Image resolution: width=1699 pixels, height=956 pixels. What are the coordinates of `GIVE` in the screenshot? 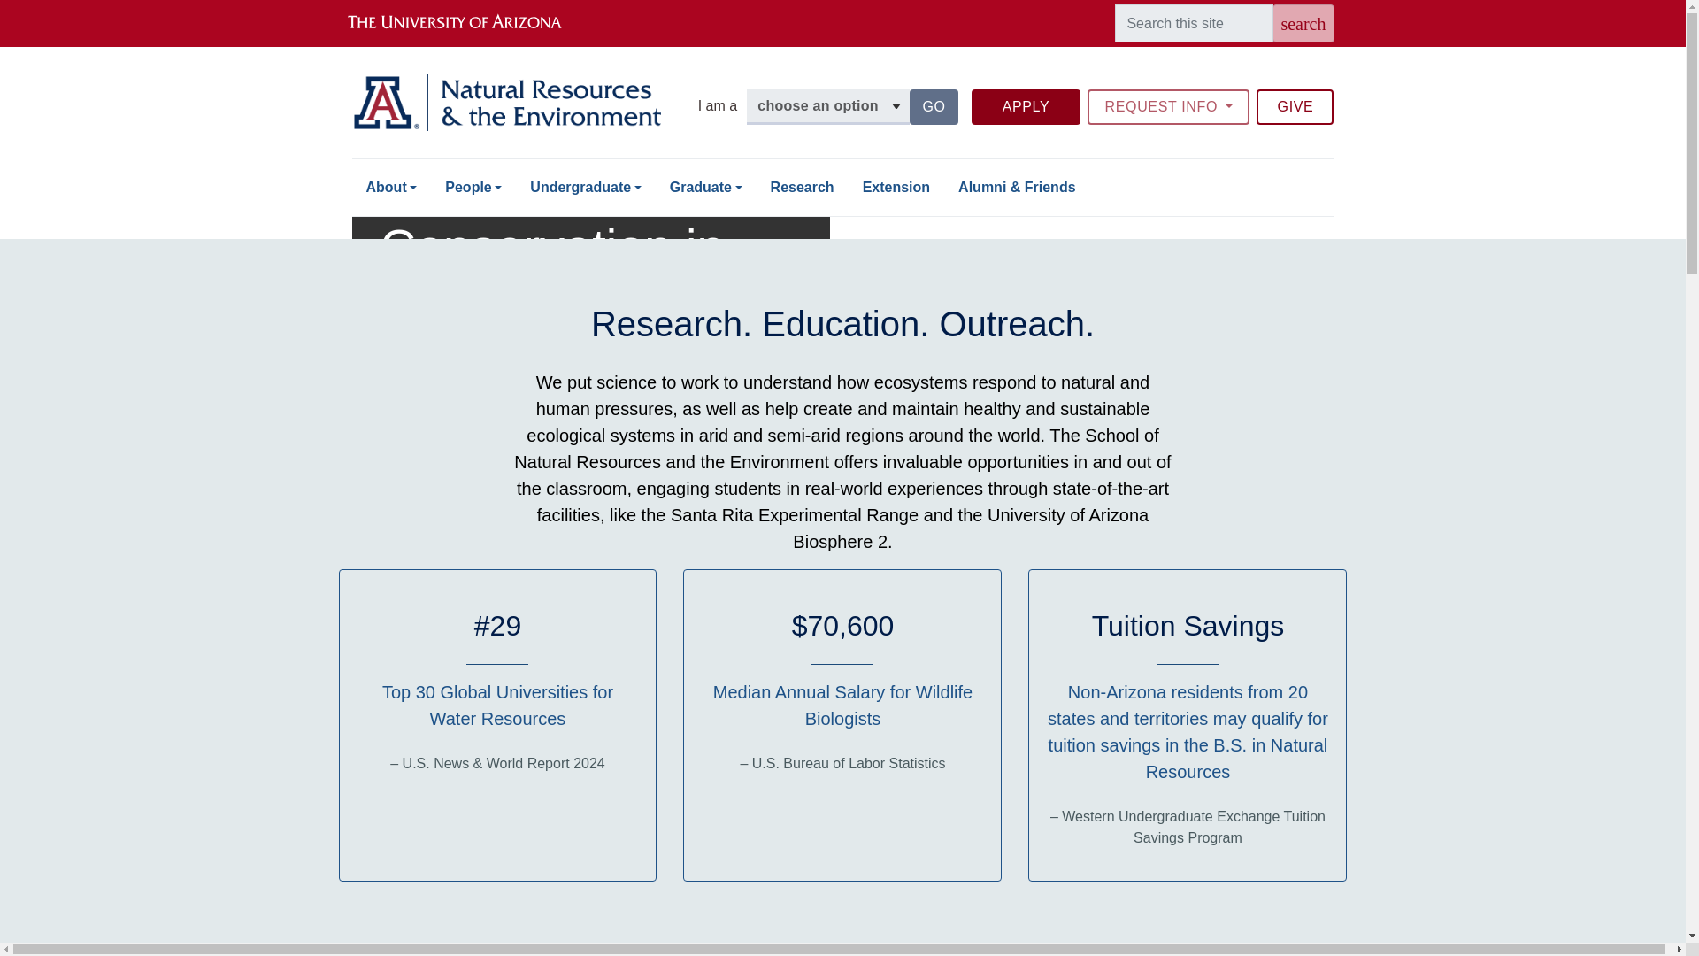 It's located at (933, 107).